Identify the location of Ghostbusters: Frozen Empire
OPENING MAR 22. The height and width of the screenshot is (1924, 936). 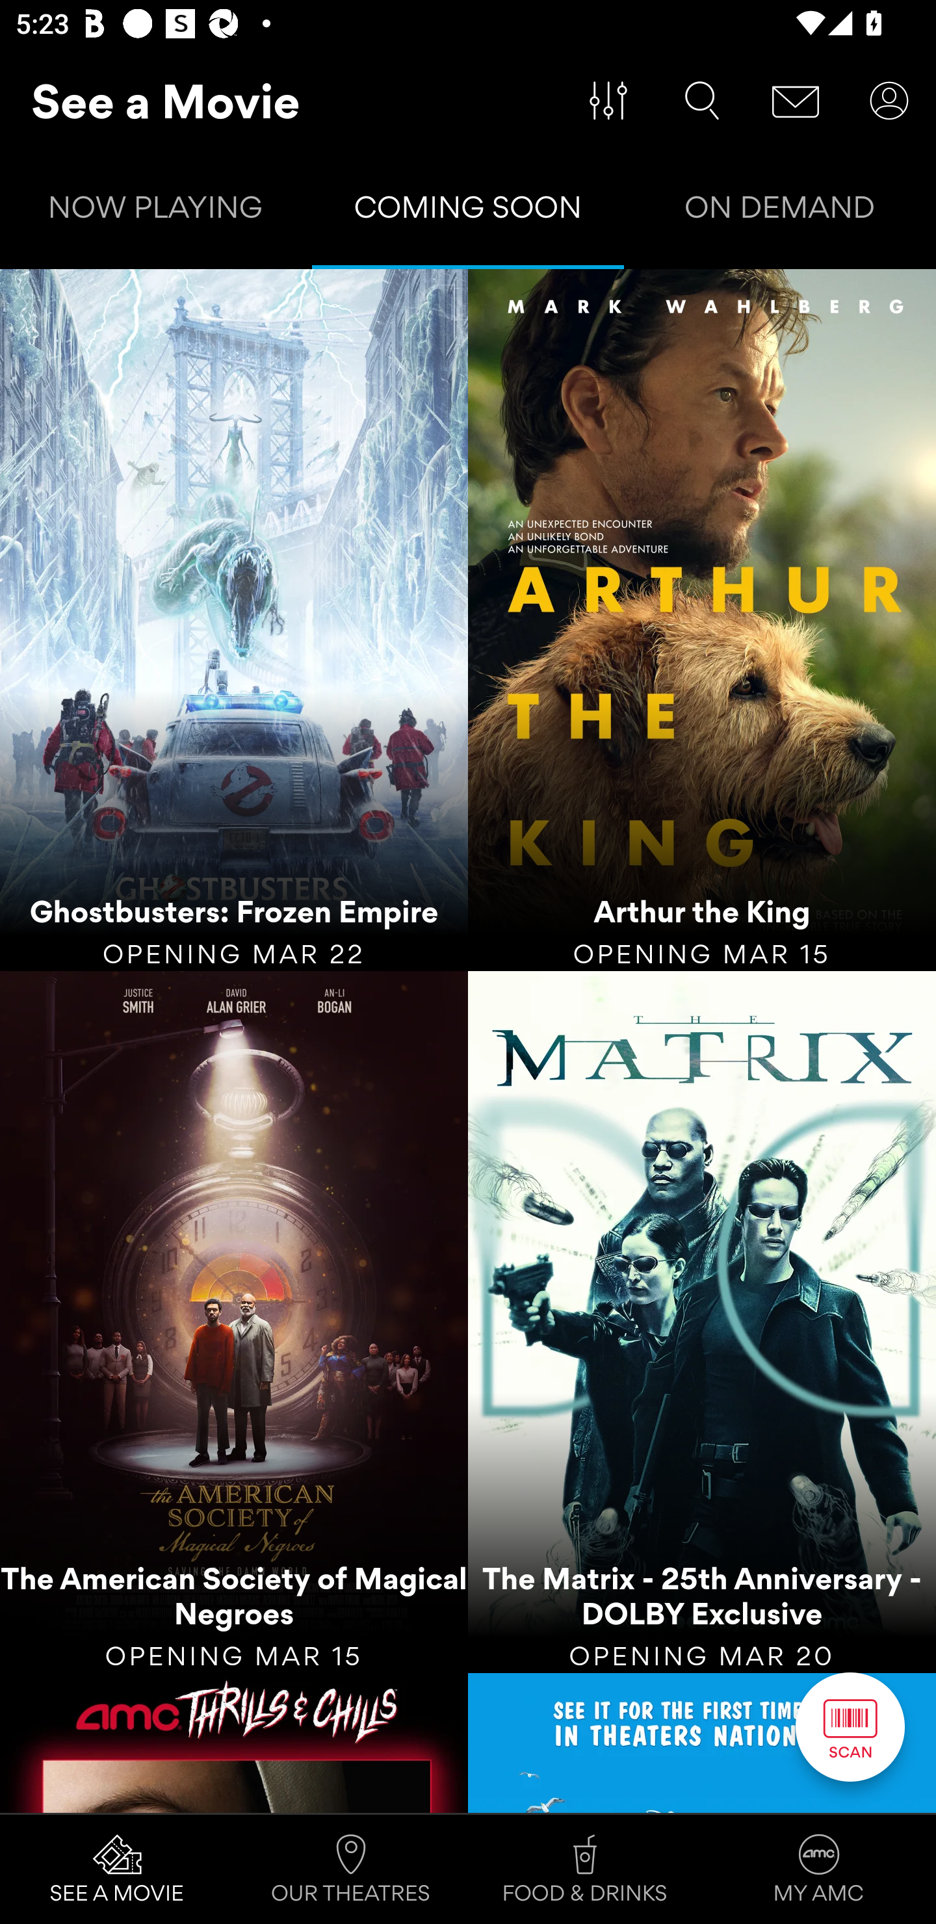
(234, 620).